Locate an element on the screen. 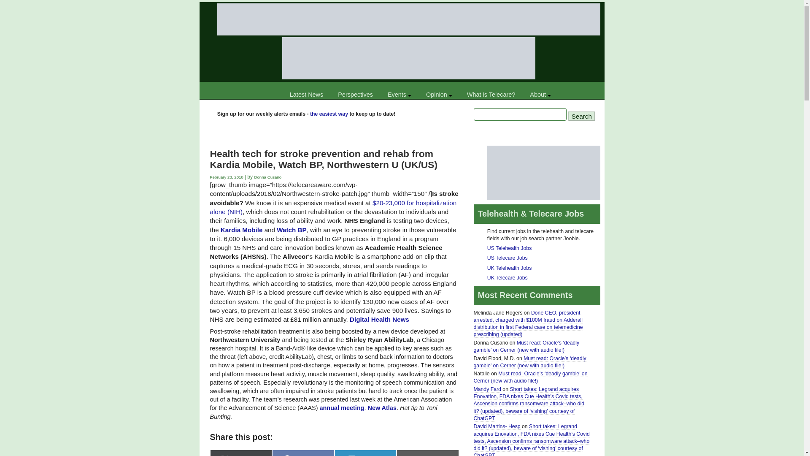 Image resolution: width=810 pixels, height=456 pixels. Opinion is located at coordinates (439, 95).